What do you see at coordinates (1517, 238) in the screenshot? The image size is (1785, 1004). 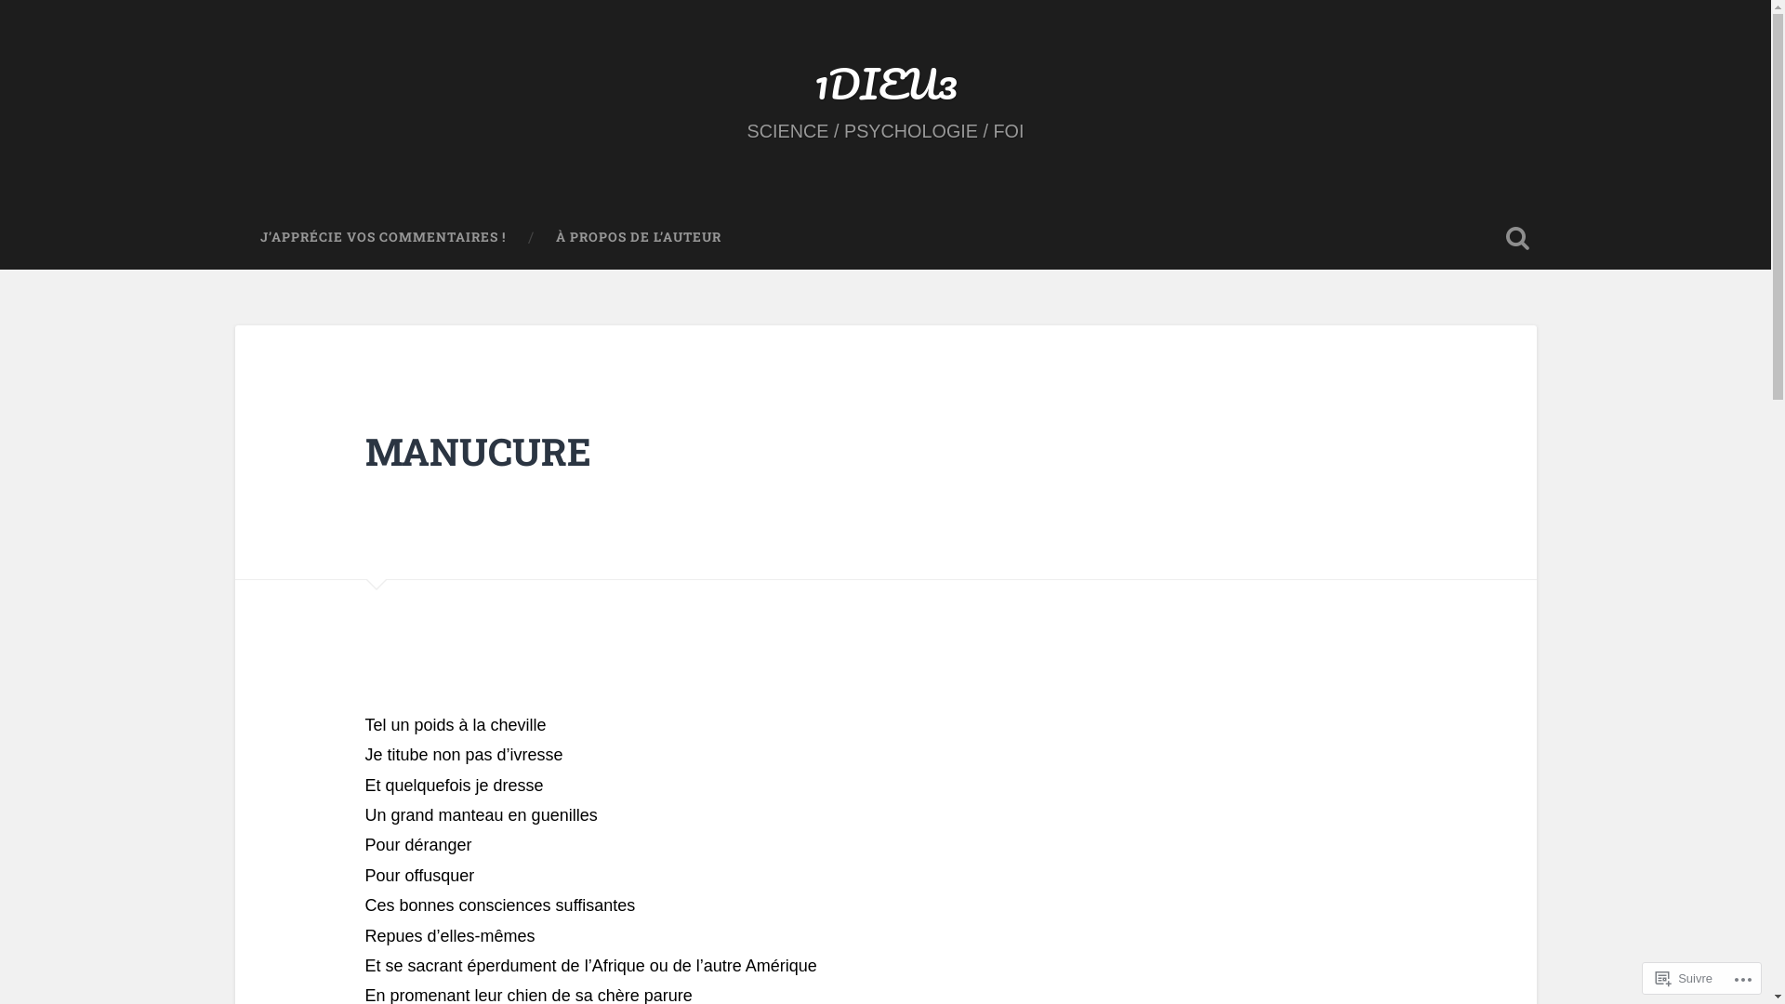 I see `Ouvrir la recherche` at bounding box center [1517, 238].